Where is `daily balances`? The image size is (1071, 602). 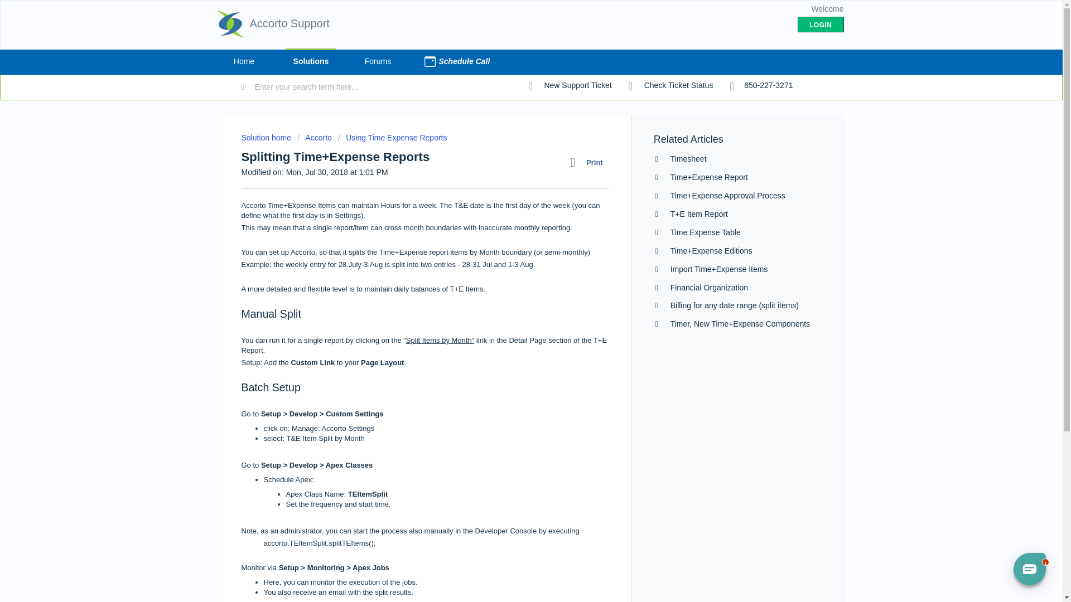 daily balances is located at coordinates (416, 289).